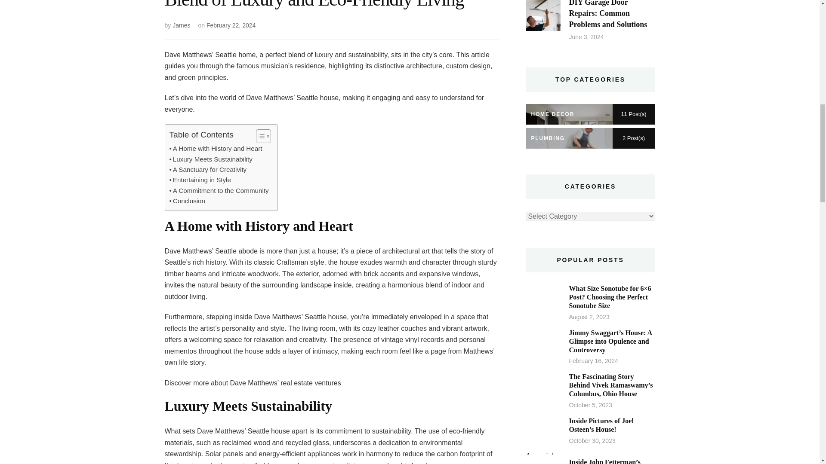  I want to click on James, so click(181, 25).